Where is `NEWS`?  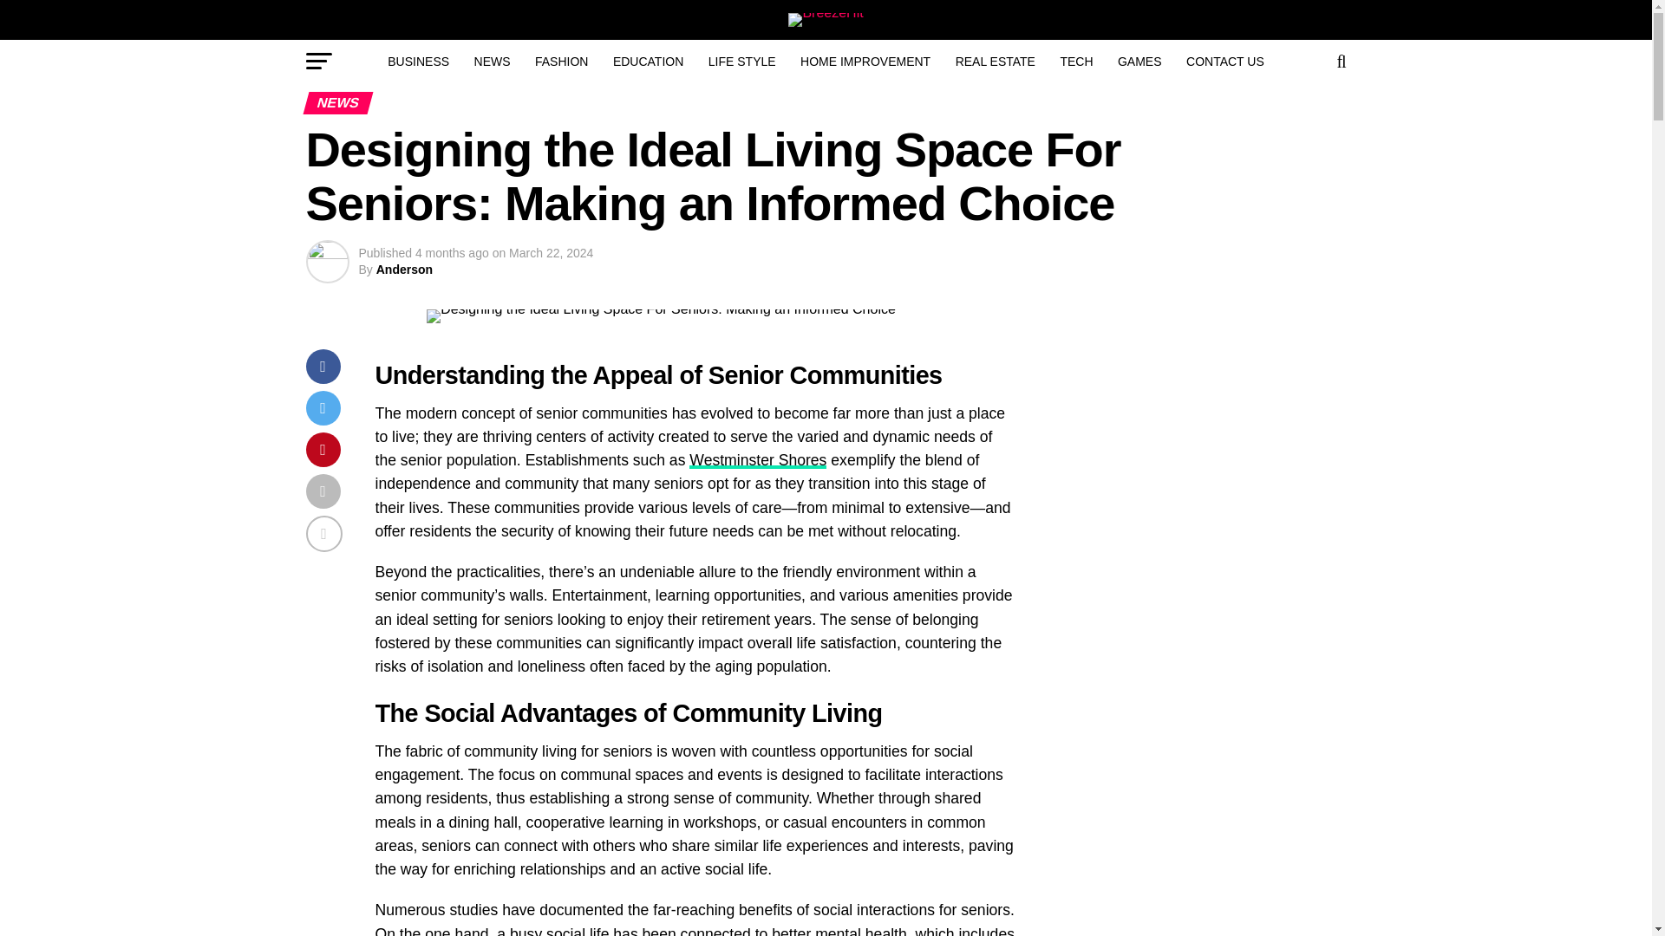
NEWS is located at coordinates (493, 62).